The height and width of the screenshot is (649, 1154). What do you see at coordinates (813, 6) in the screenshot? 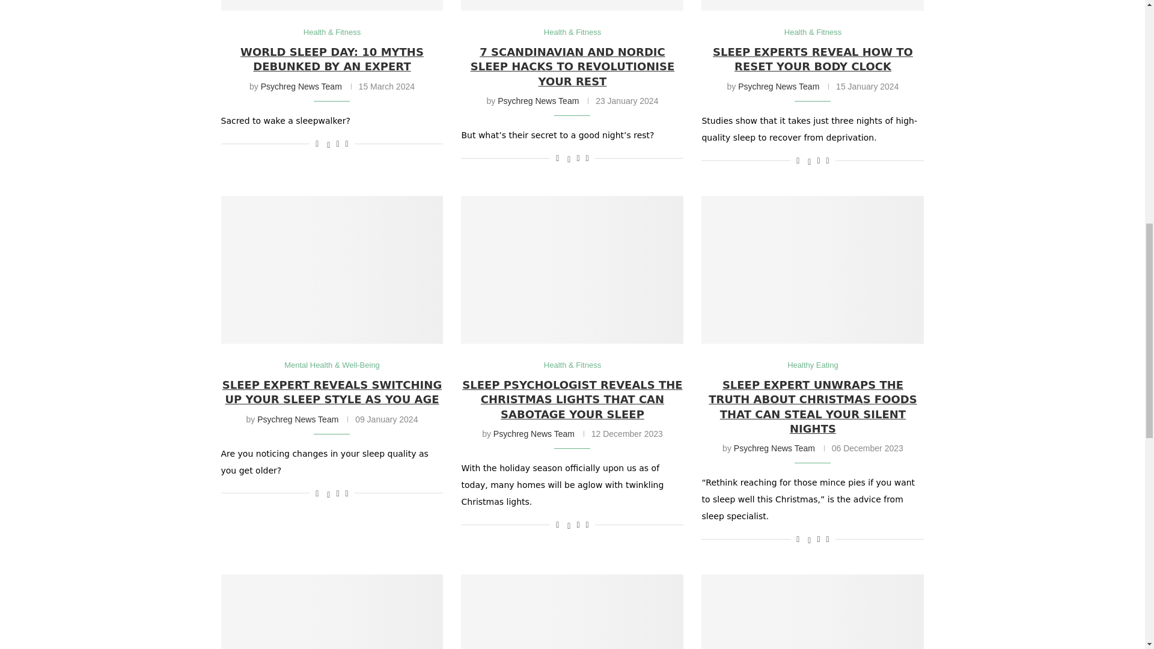
I see `Sleep Experts Reveal How to Reset Your Body Clock` at bounding box center [813, 6].